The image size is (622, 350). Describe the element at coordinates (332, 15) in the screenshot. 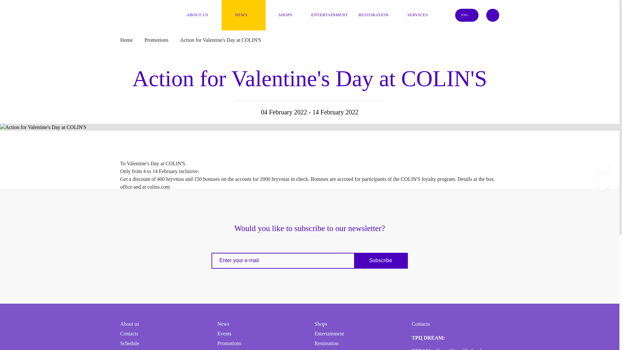

I see `ENTERTAINMENT` at that location.